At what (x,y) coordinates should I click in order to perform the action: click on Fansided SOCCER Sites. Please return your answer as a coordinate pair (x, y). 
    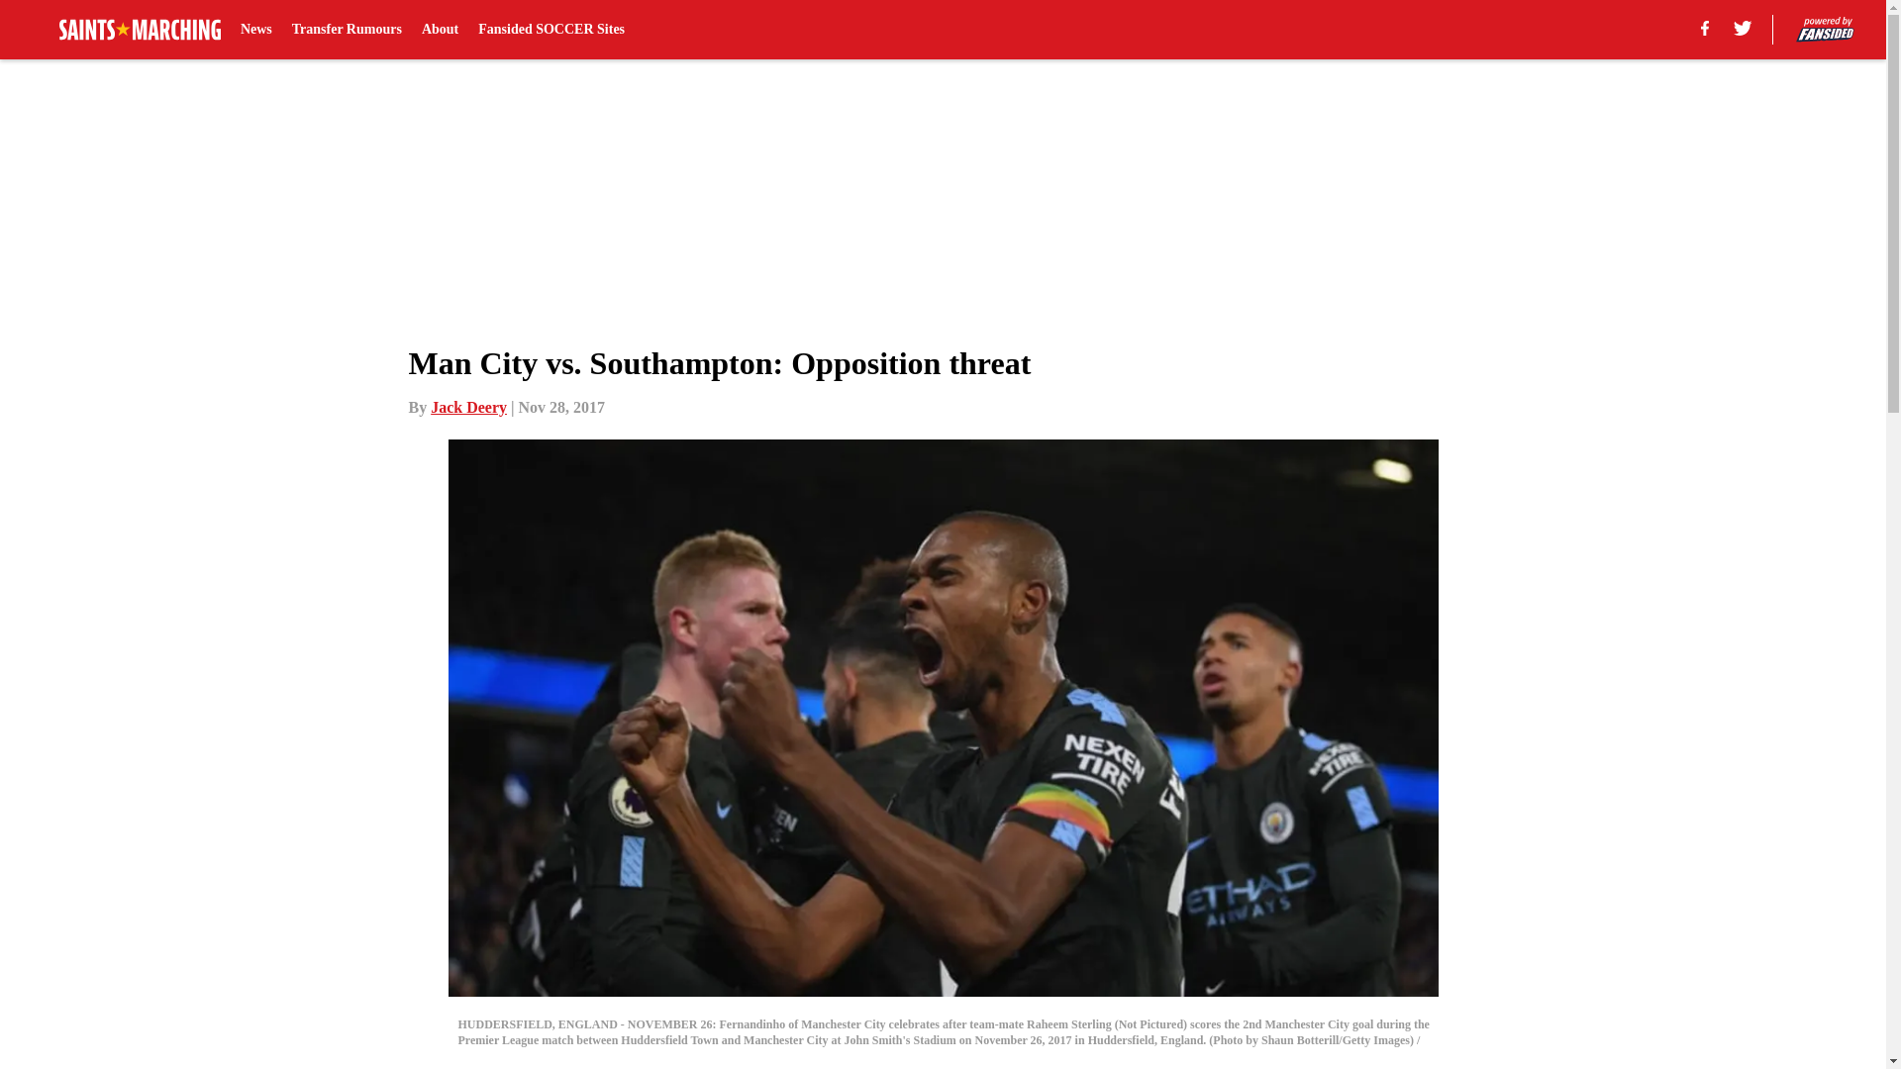
    Looking at the image, I should click on (551, 30).